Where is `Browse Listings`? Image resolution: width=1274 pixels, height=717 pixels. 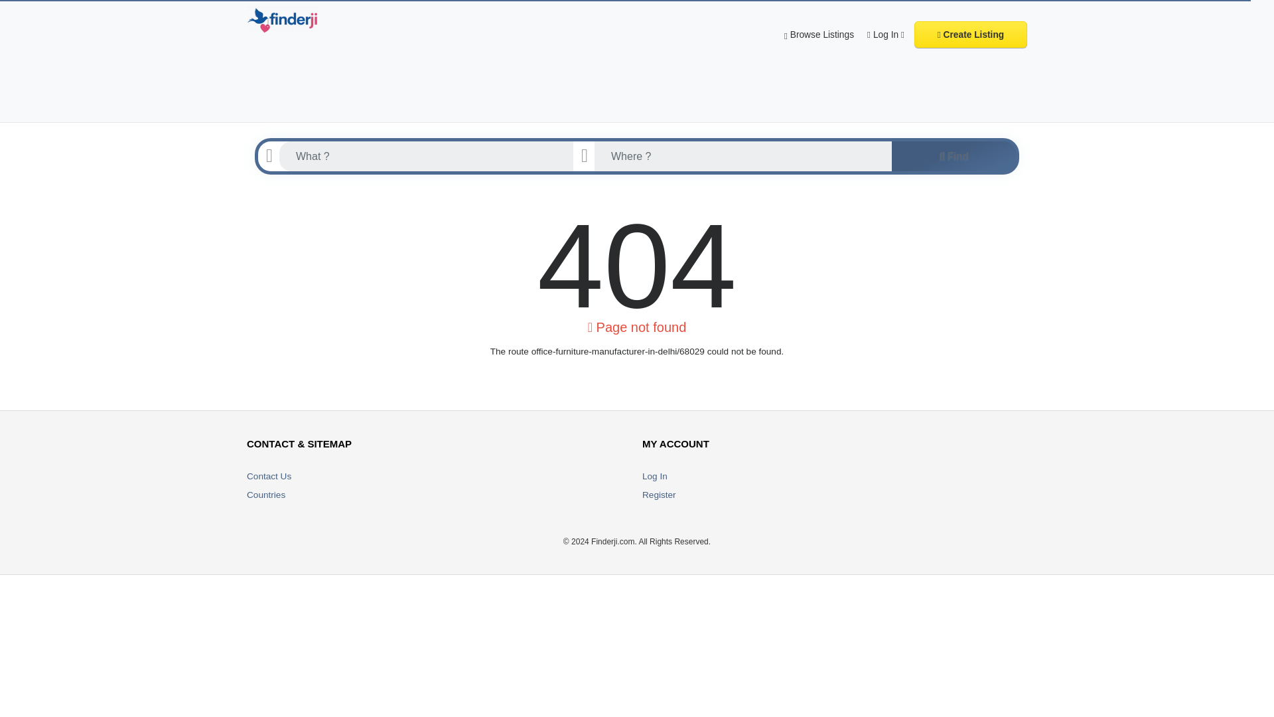 Browse Listings is located at coordinates (819, 35).